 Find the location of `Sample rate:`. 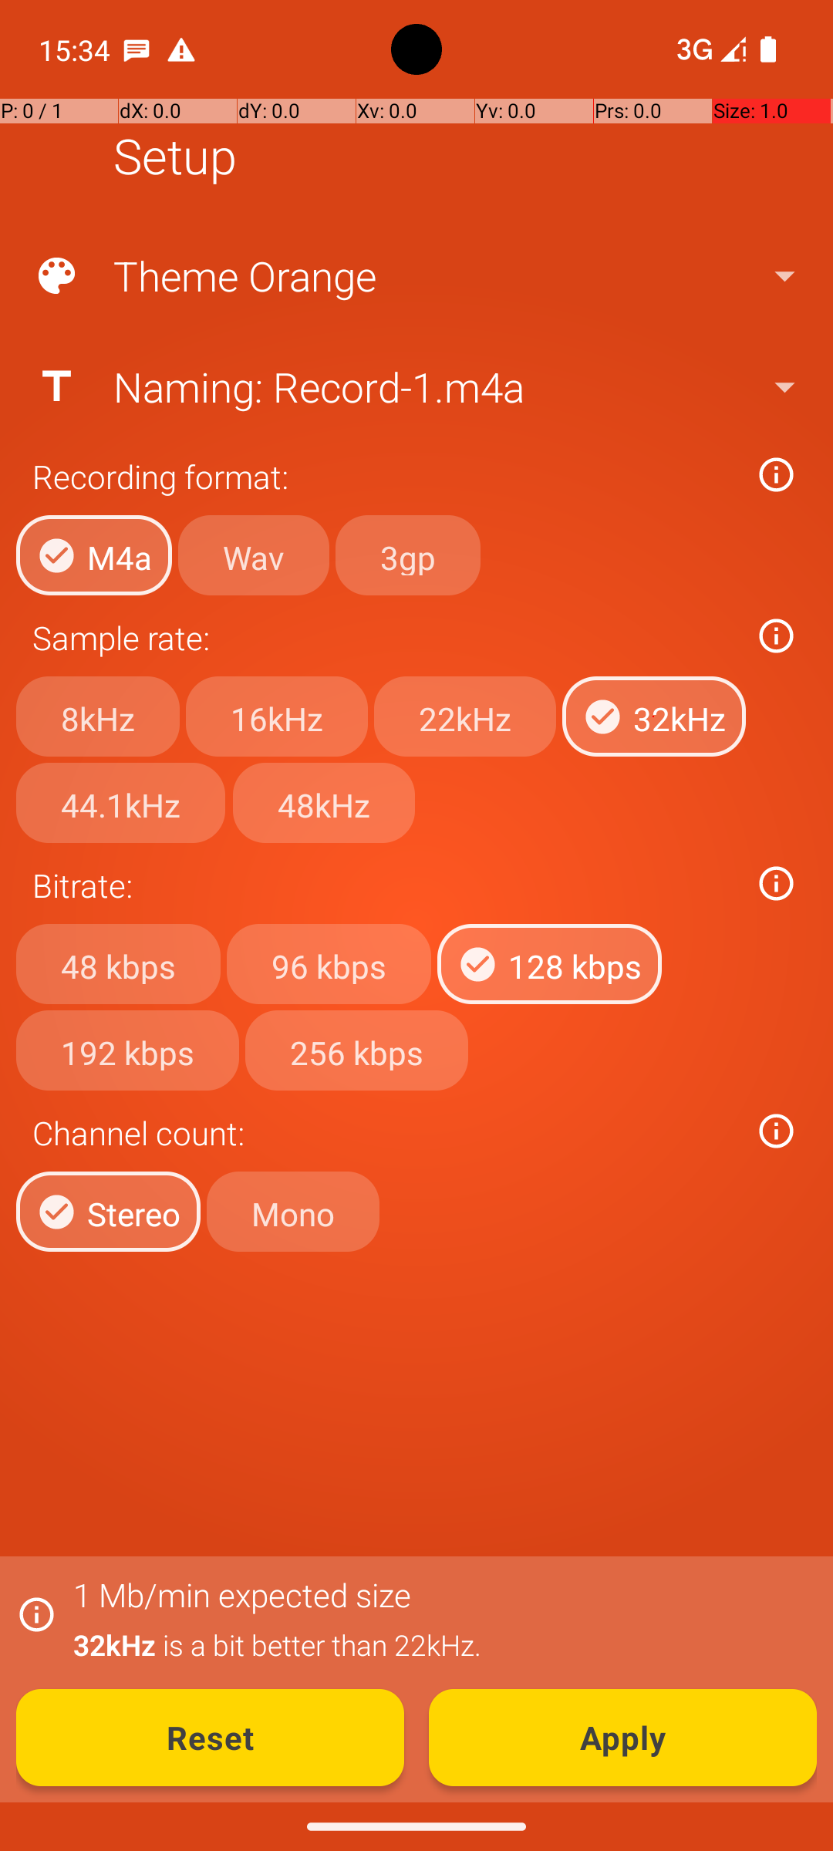

Sample rate: is located at coordinates (384, 637).